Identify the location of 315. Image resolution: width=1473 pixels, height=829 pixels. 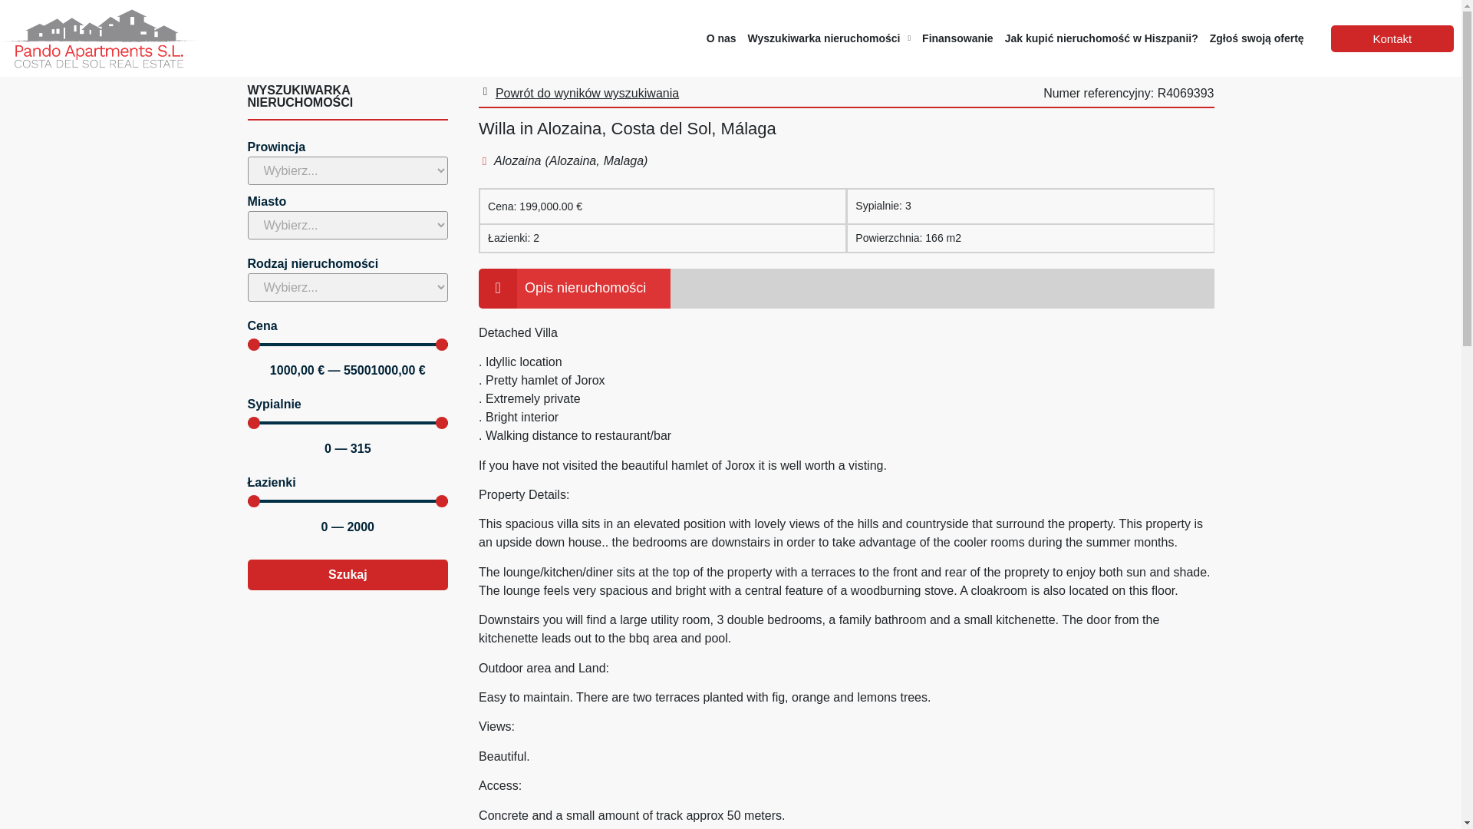
(347, 423).